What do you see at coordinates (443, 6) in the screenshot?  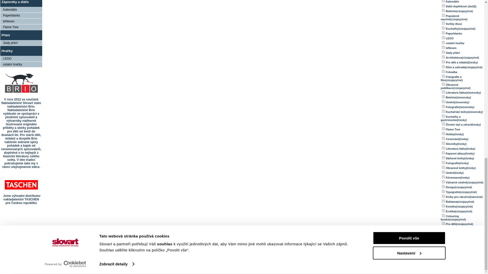 I see `22806` at bounding box center [443, 6].